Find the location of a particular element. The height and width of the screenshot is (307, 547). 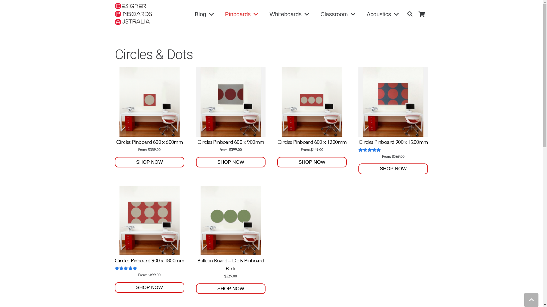

Whiteboards is located at coordinates (289, 14).